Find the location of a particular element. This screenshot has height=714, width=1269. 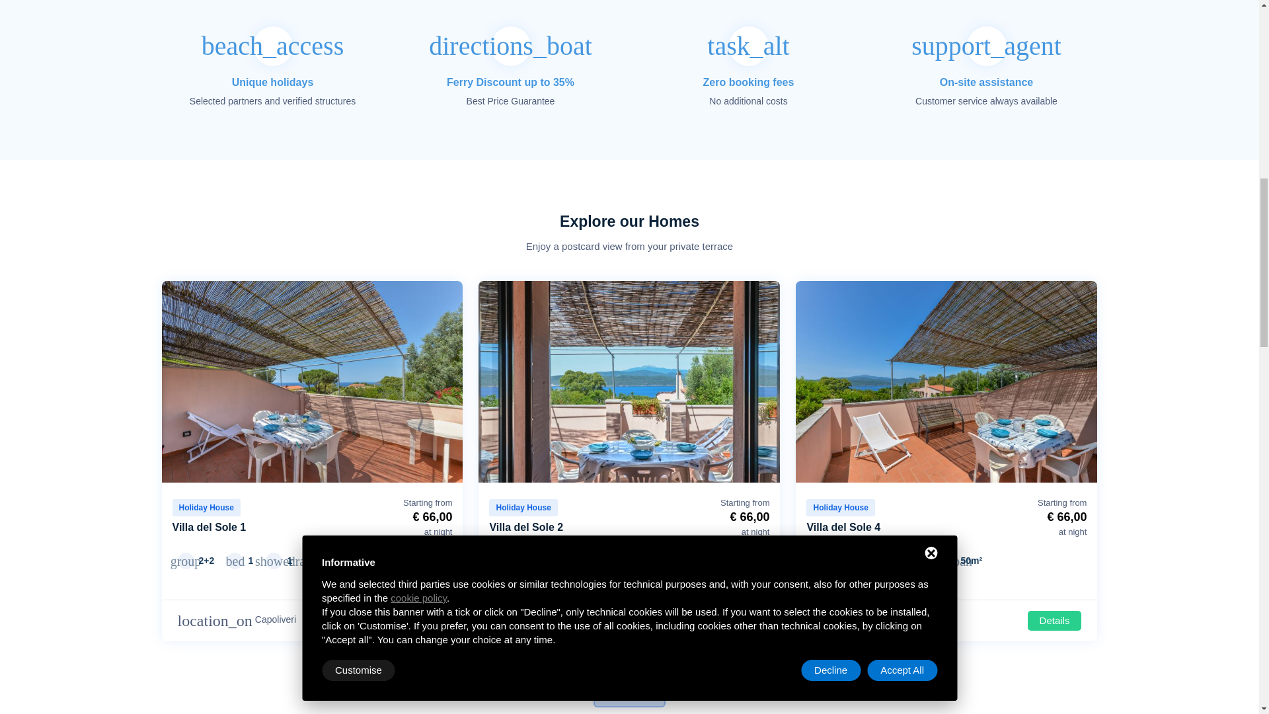

Previous is located at coordinates (492, 383).